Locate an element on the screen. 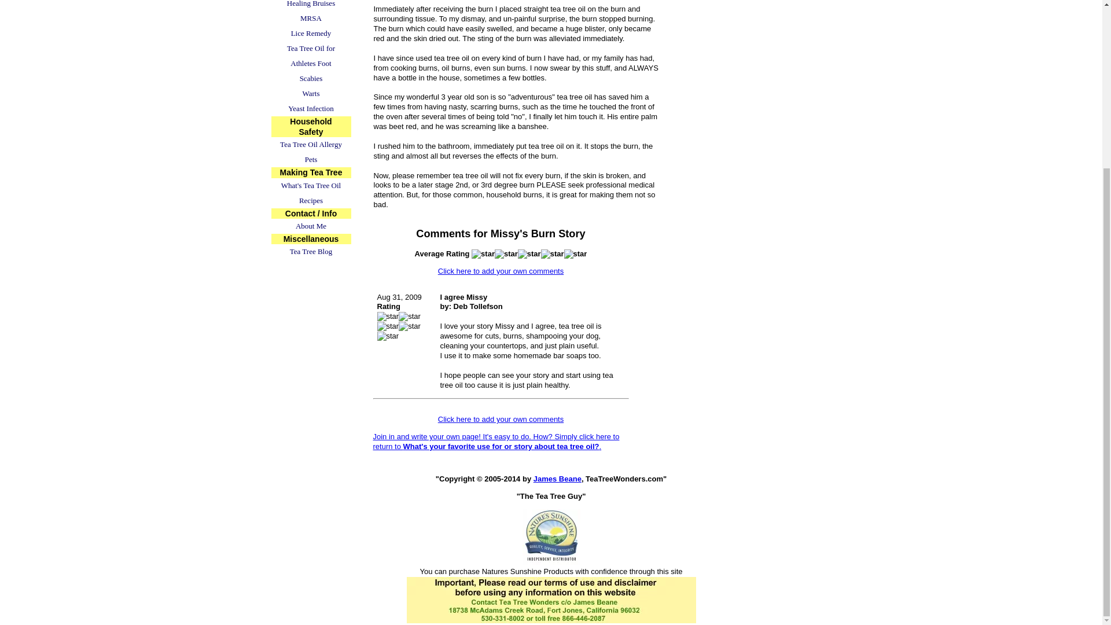  Pets is located at coordinates (311, 160).